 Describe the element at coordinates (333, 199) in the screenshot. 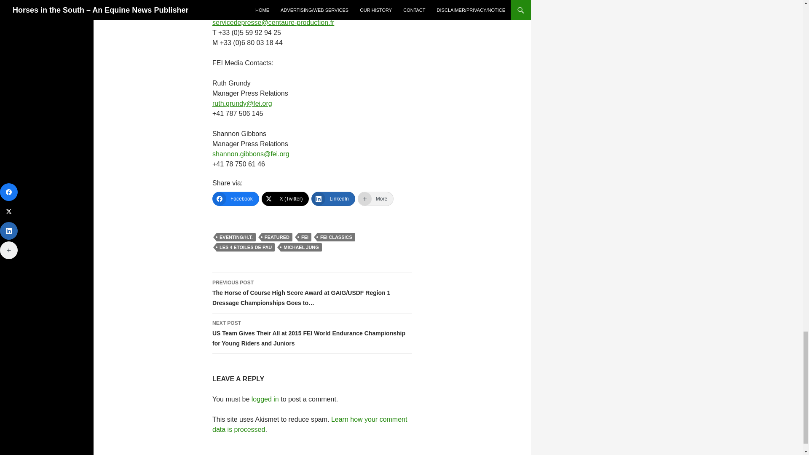

I see `LinkedIn` at that location.